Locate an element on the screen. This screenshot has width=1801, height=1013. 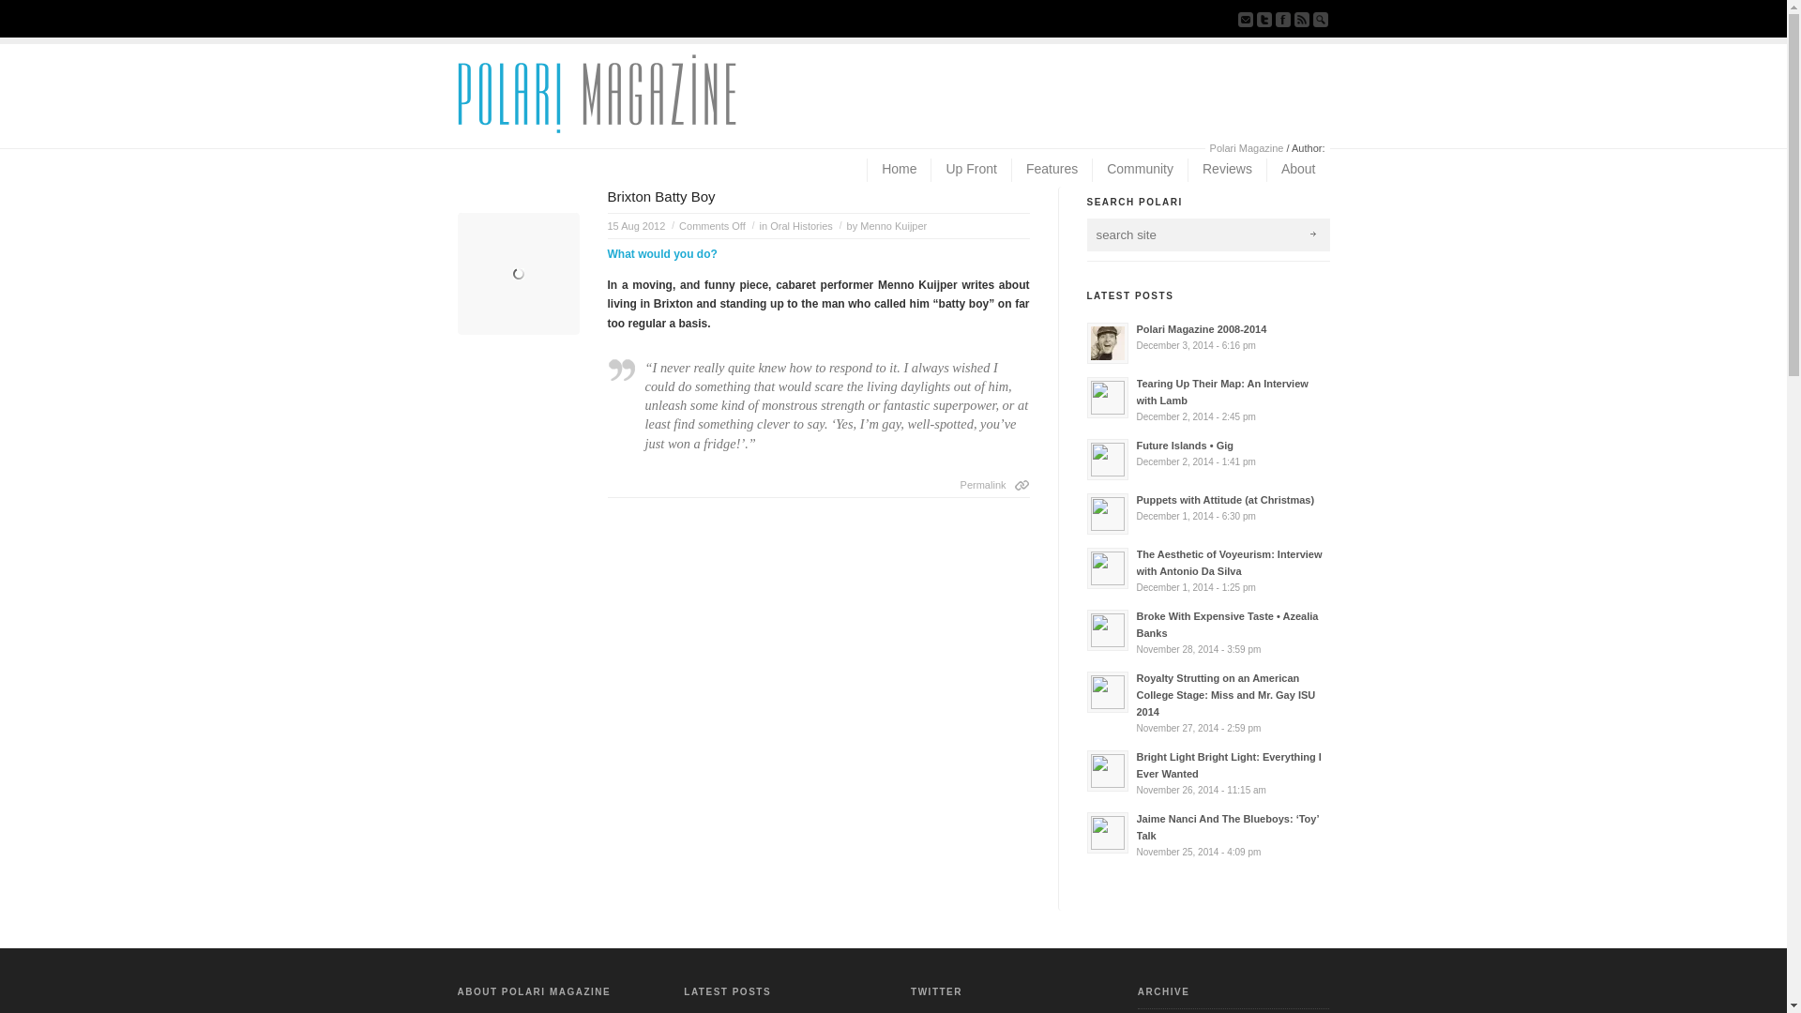
Join our Facebook Group is located at coordinates (1283, 19).